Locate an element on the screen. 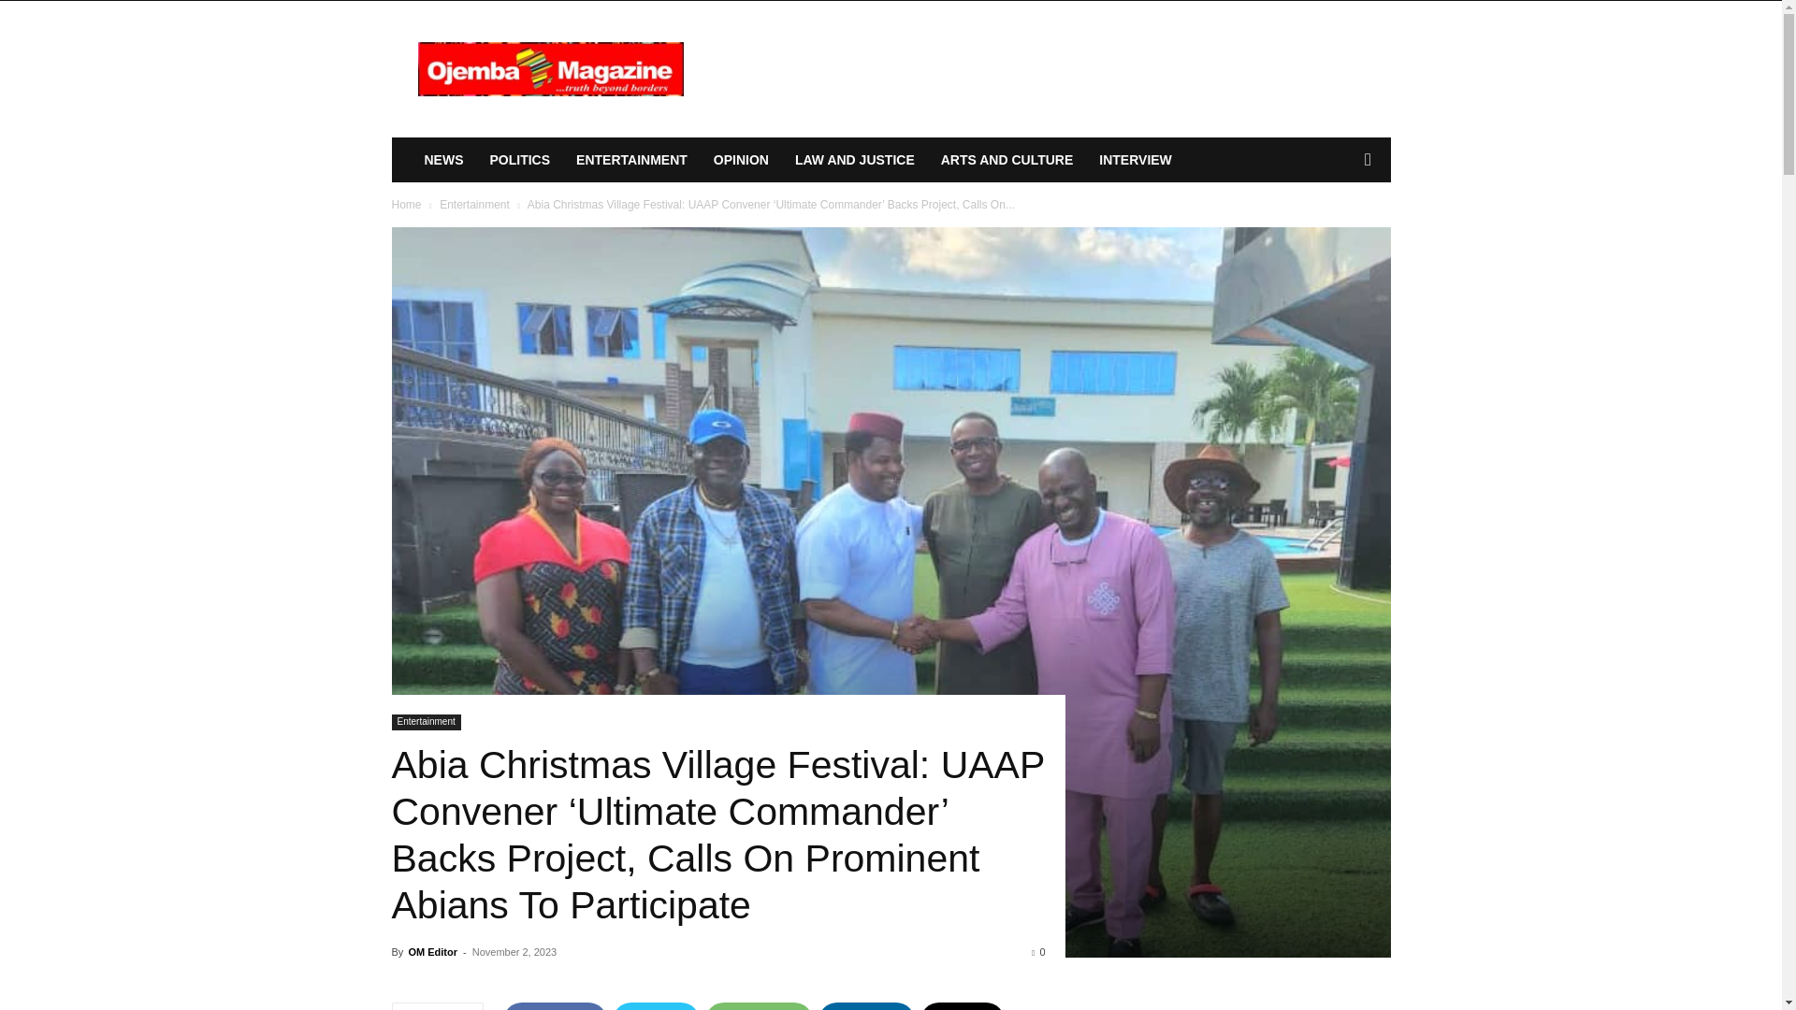 The width and height of the screenshot is (1796, 1010). Email is located at coordinates (962, 1006).